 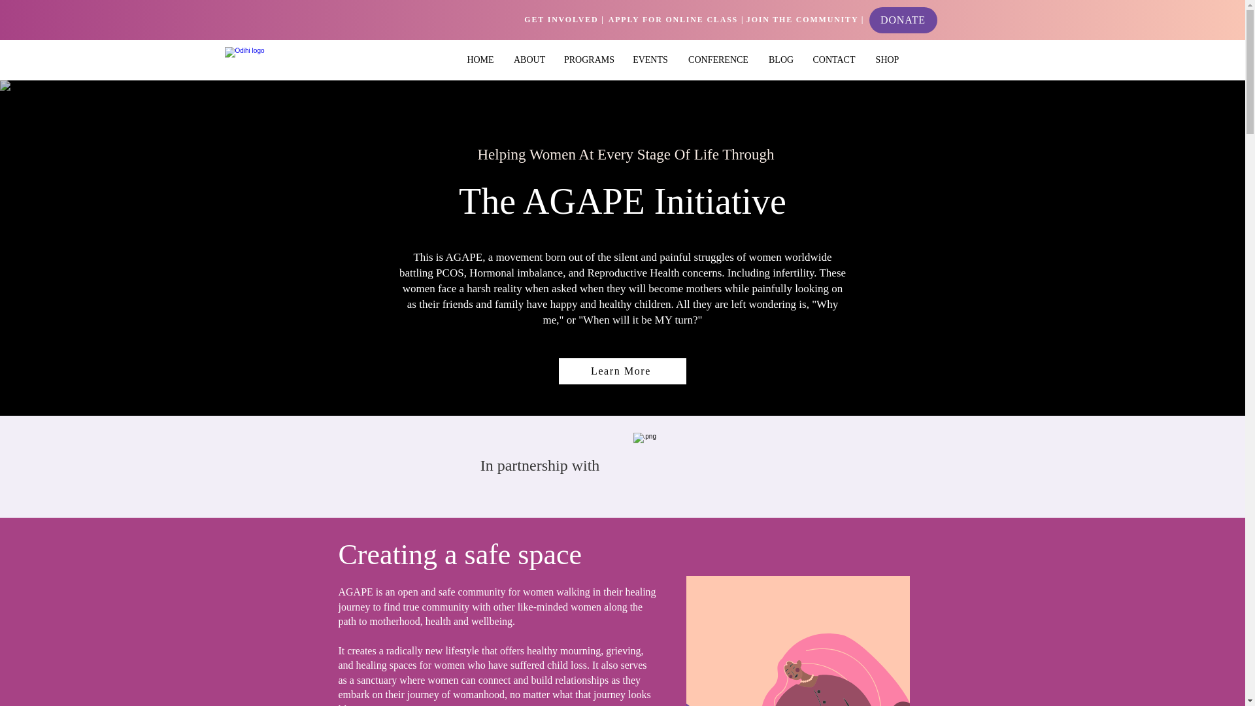 I want to click on CONFERENCE, so click(x=718, y=59).